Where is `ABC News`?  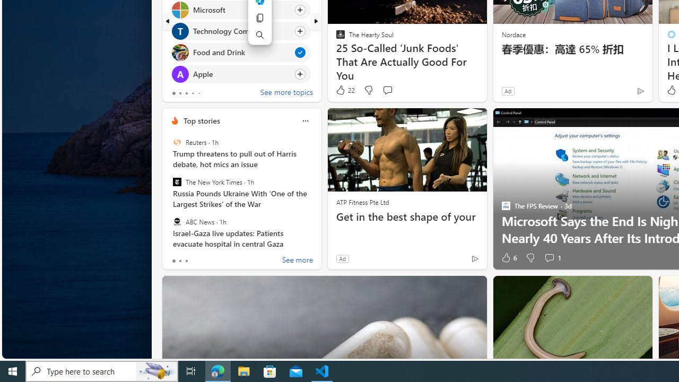
ABC News is located at coordinates (177, 221).